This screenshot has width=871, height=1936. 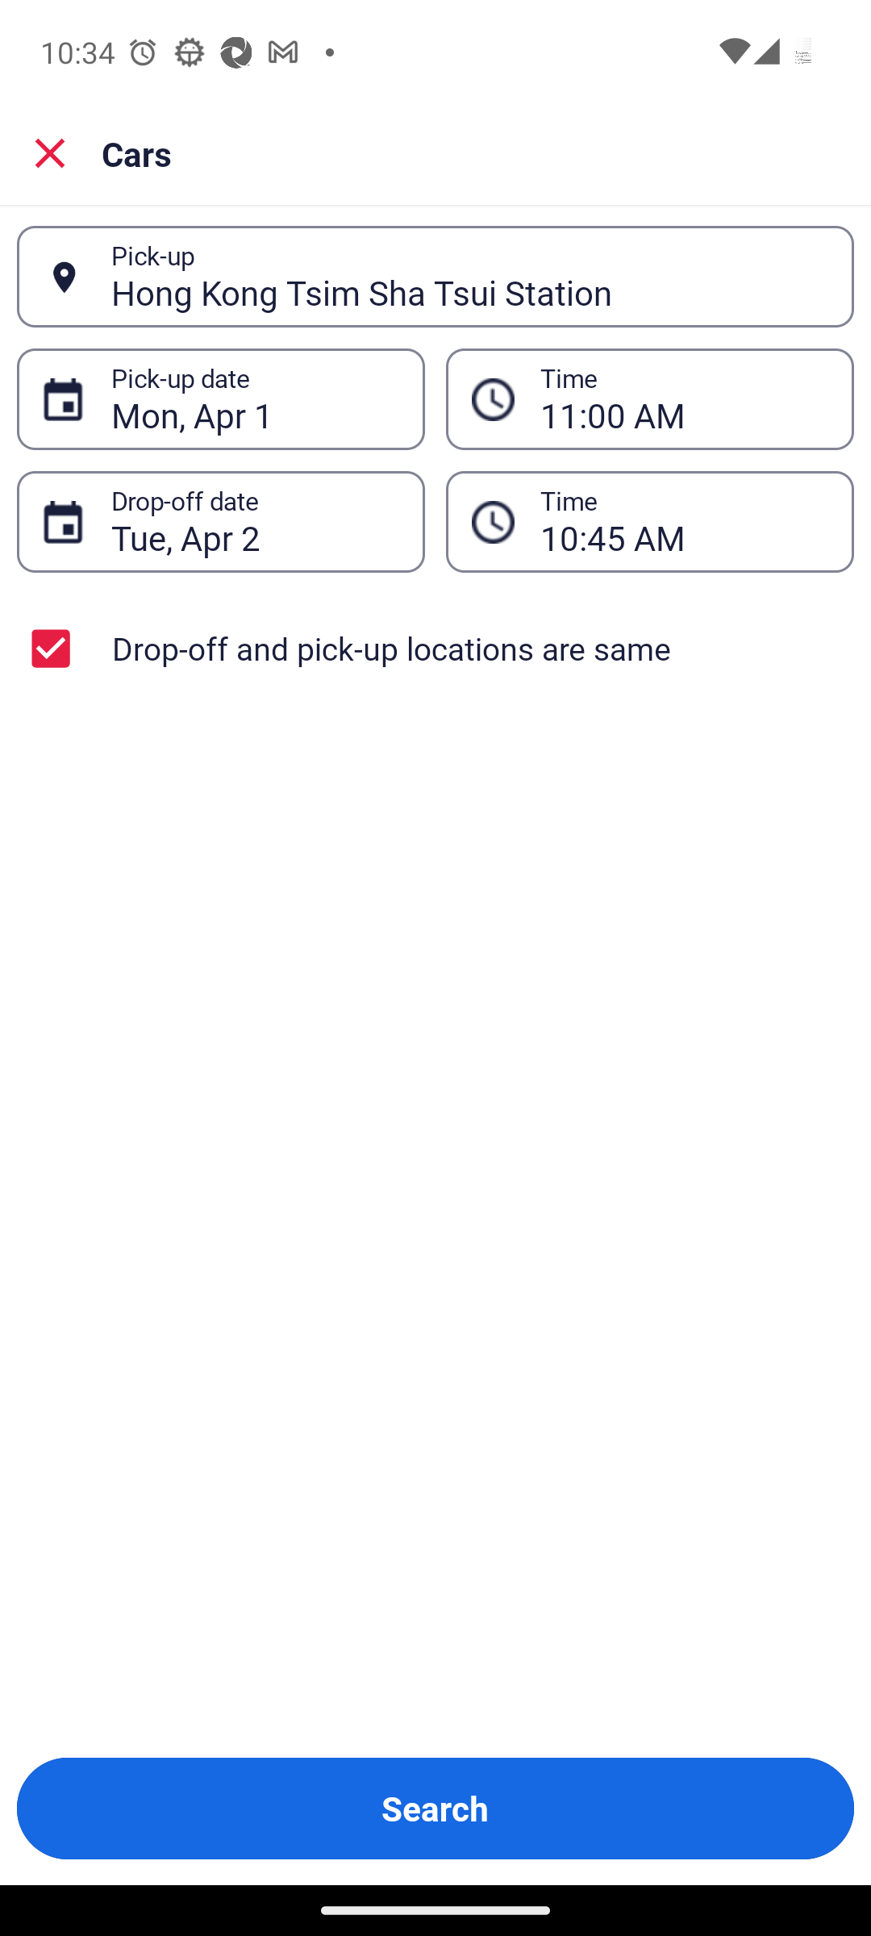 I want to click on 10:45 AM, so click(x=684, y=523).